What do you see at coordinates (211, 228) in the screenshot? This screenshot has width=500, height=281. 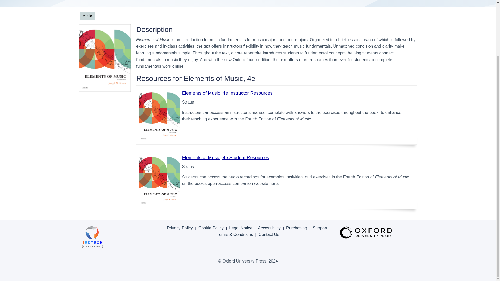 I see `Cookie Policy` at bounding box center [211, 228].